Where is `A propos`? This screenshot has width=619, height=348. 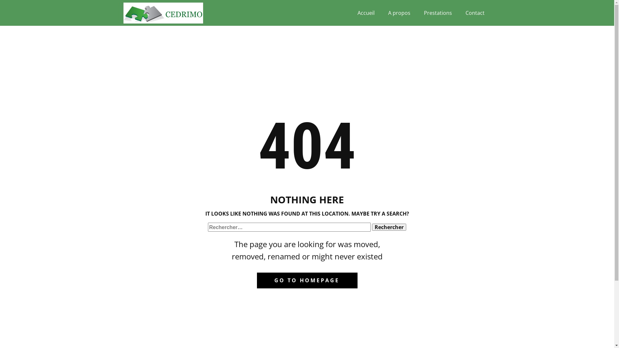 A propos is located at coordinates (399, 13).